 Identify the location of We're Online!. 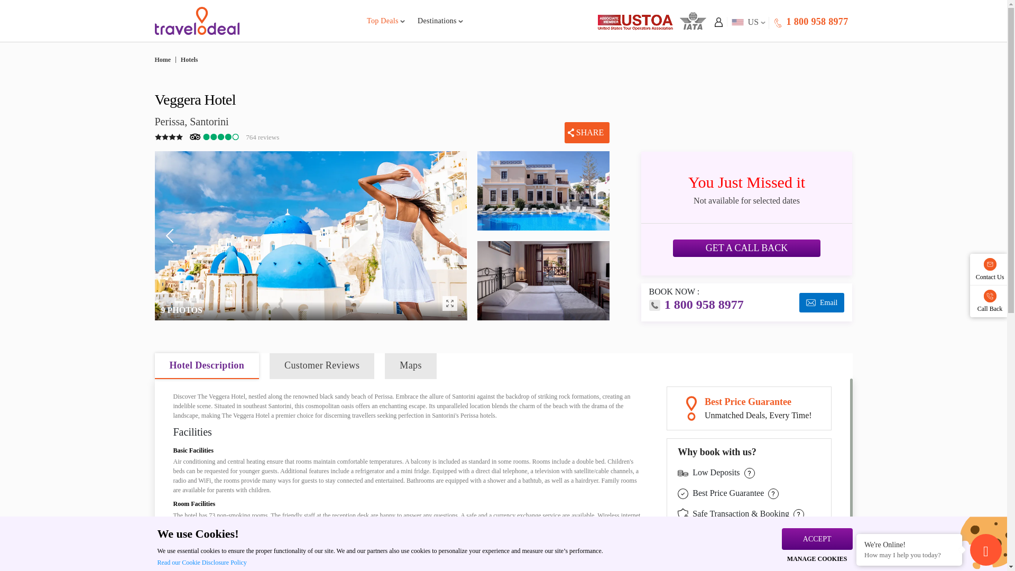
(909, 544).